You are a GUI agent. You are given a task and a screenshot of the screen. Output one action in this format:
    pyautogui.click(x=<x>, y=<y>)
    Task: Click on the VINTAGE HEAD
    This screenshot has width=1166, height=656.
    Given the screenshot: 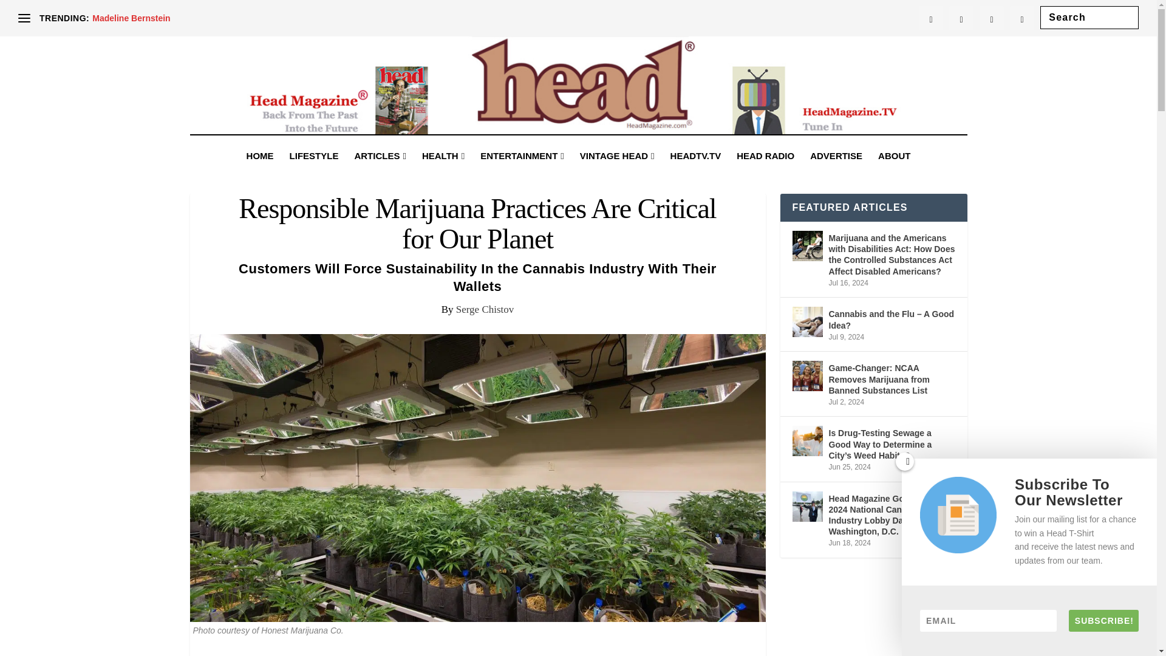 What is the action you would take?
    pyautogui.click(x=617, y=173)
    